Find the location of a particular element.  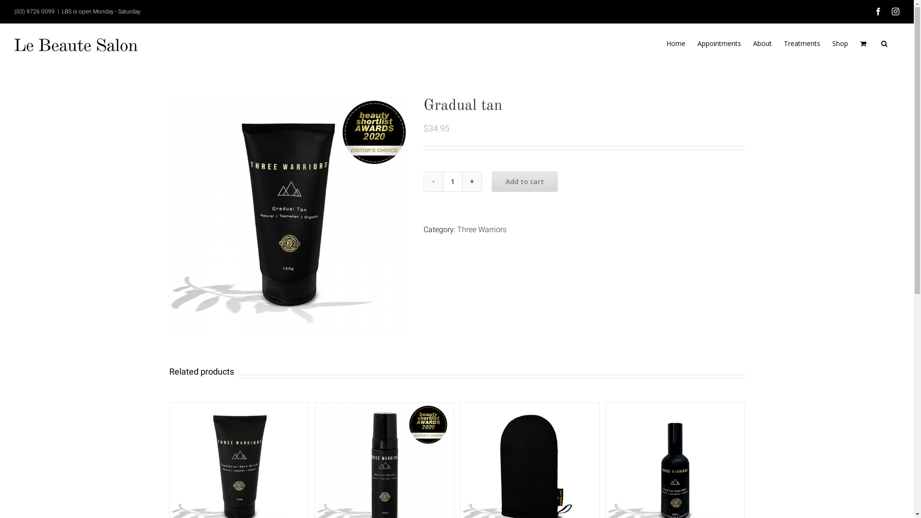

Qty is located at coordinates (453, 182).